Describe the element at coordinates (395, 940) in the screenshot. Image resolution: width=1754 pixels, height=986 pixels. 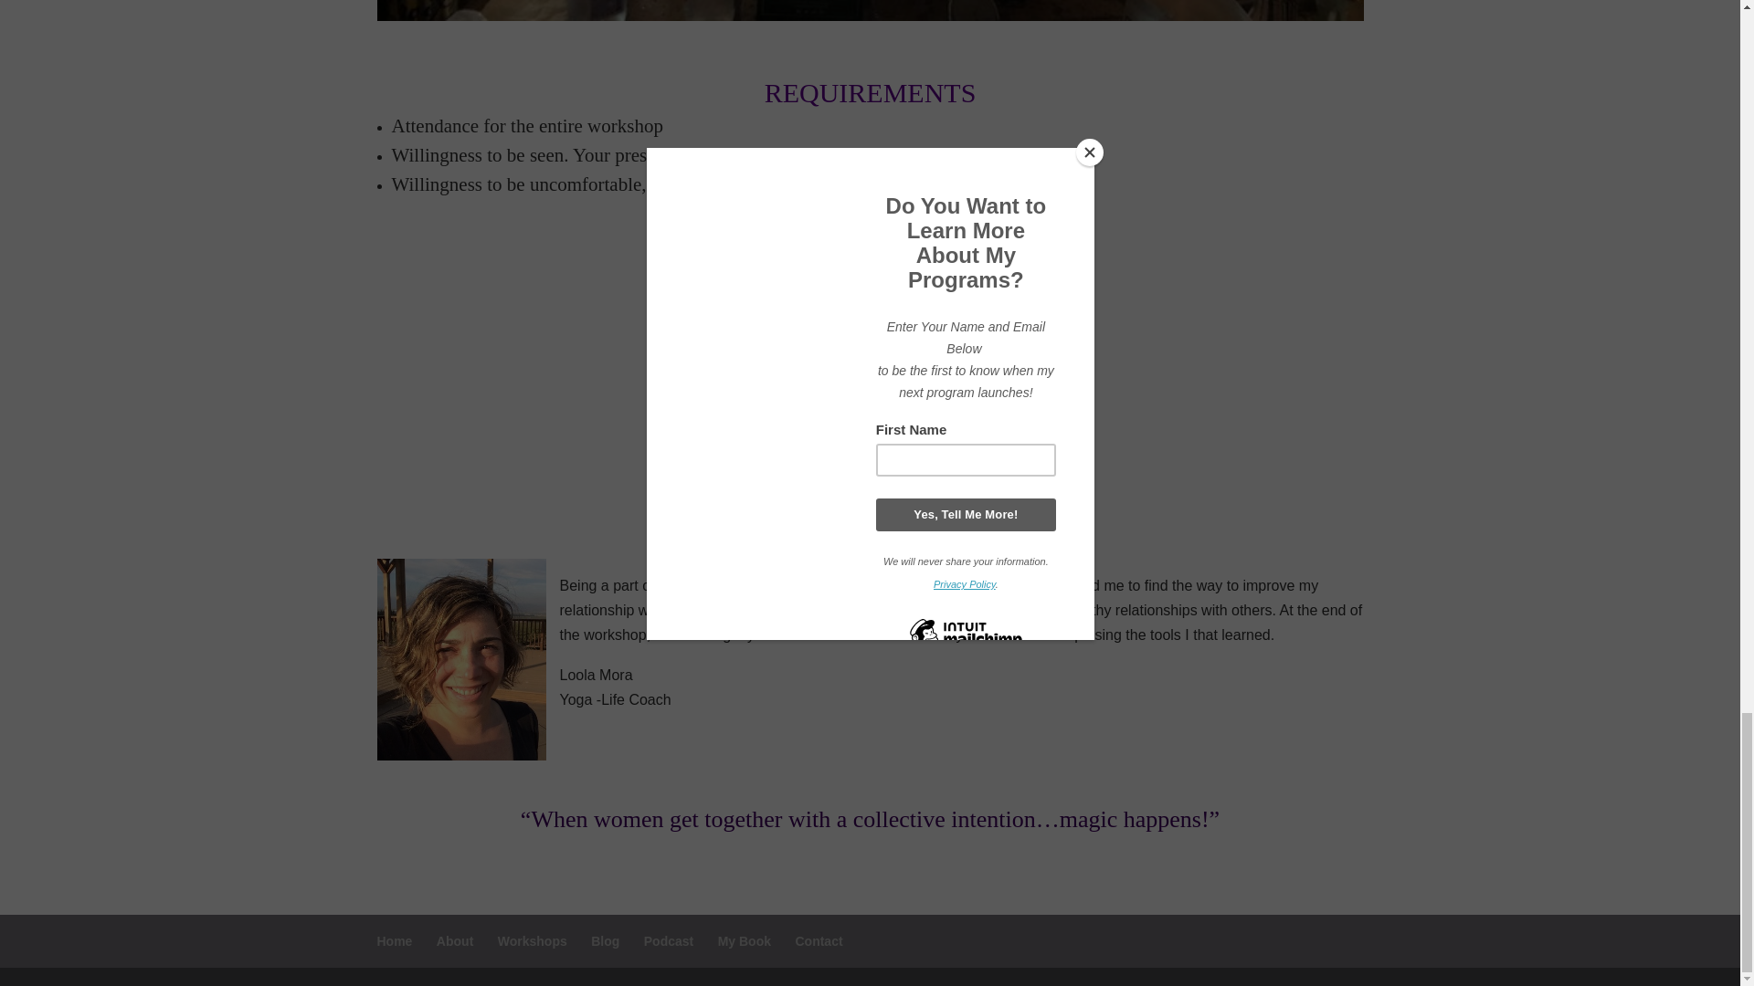
I see `Home` at that location.